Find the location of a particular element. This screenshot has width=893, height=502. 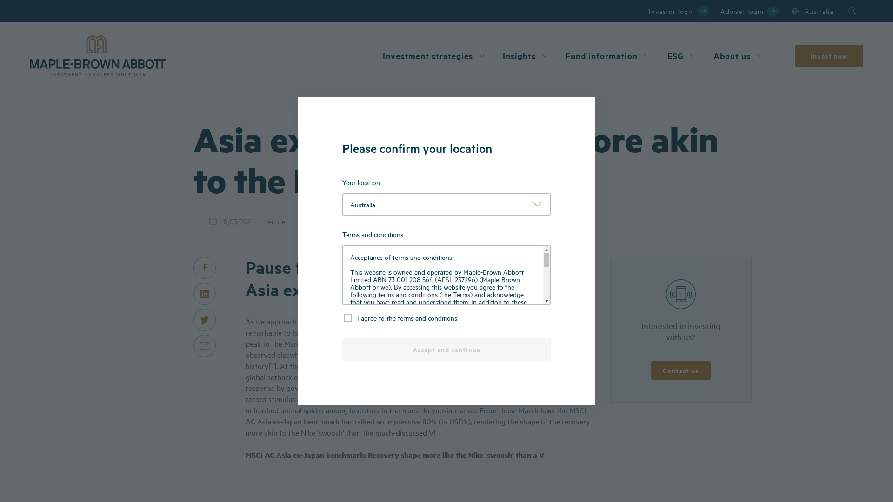

About us is located at coordinates (740, 56).